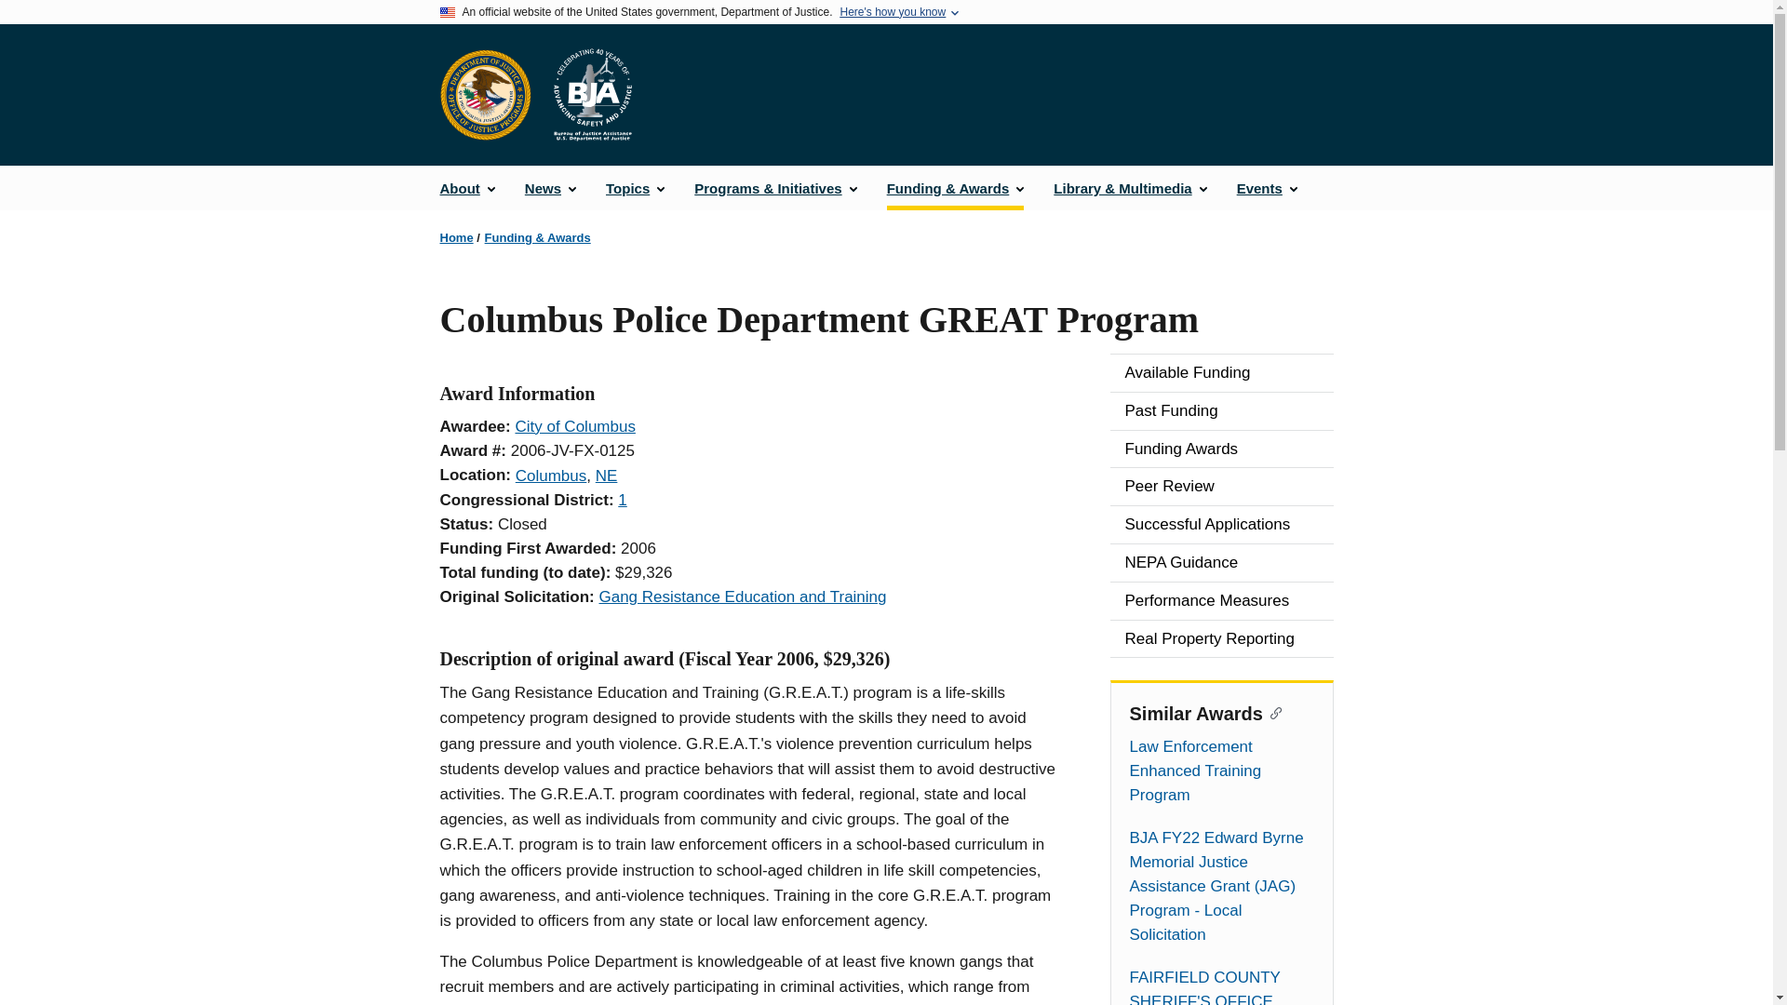  What do you see at coordinates (456, 238) in the screenshot?
I see `Home` at bounding box center [456, 238].